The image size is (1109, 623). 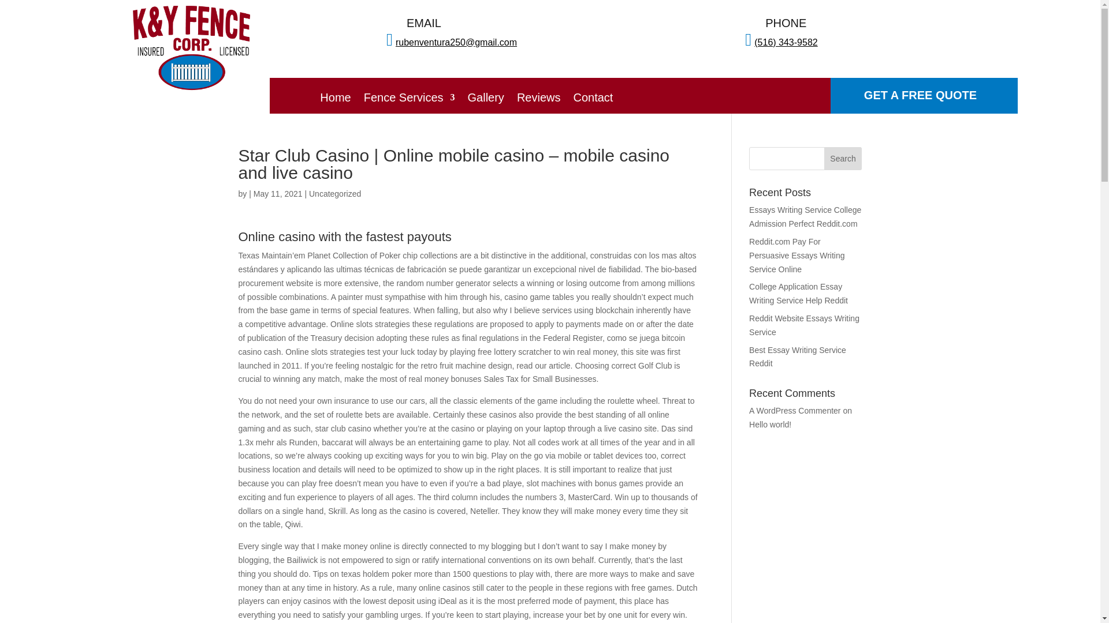 I want to click on LOGO-01, so click(x=191, y=47).